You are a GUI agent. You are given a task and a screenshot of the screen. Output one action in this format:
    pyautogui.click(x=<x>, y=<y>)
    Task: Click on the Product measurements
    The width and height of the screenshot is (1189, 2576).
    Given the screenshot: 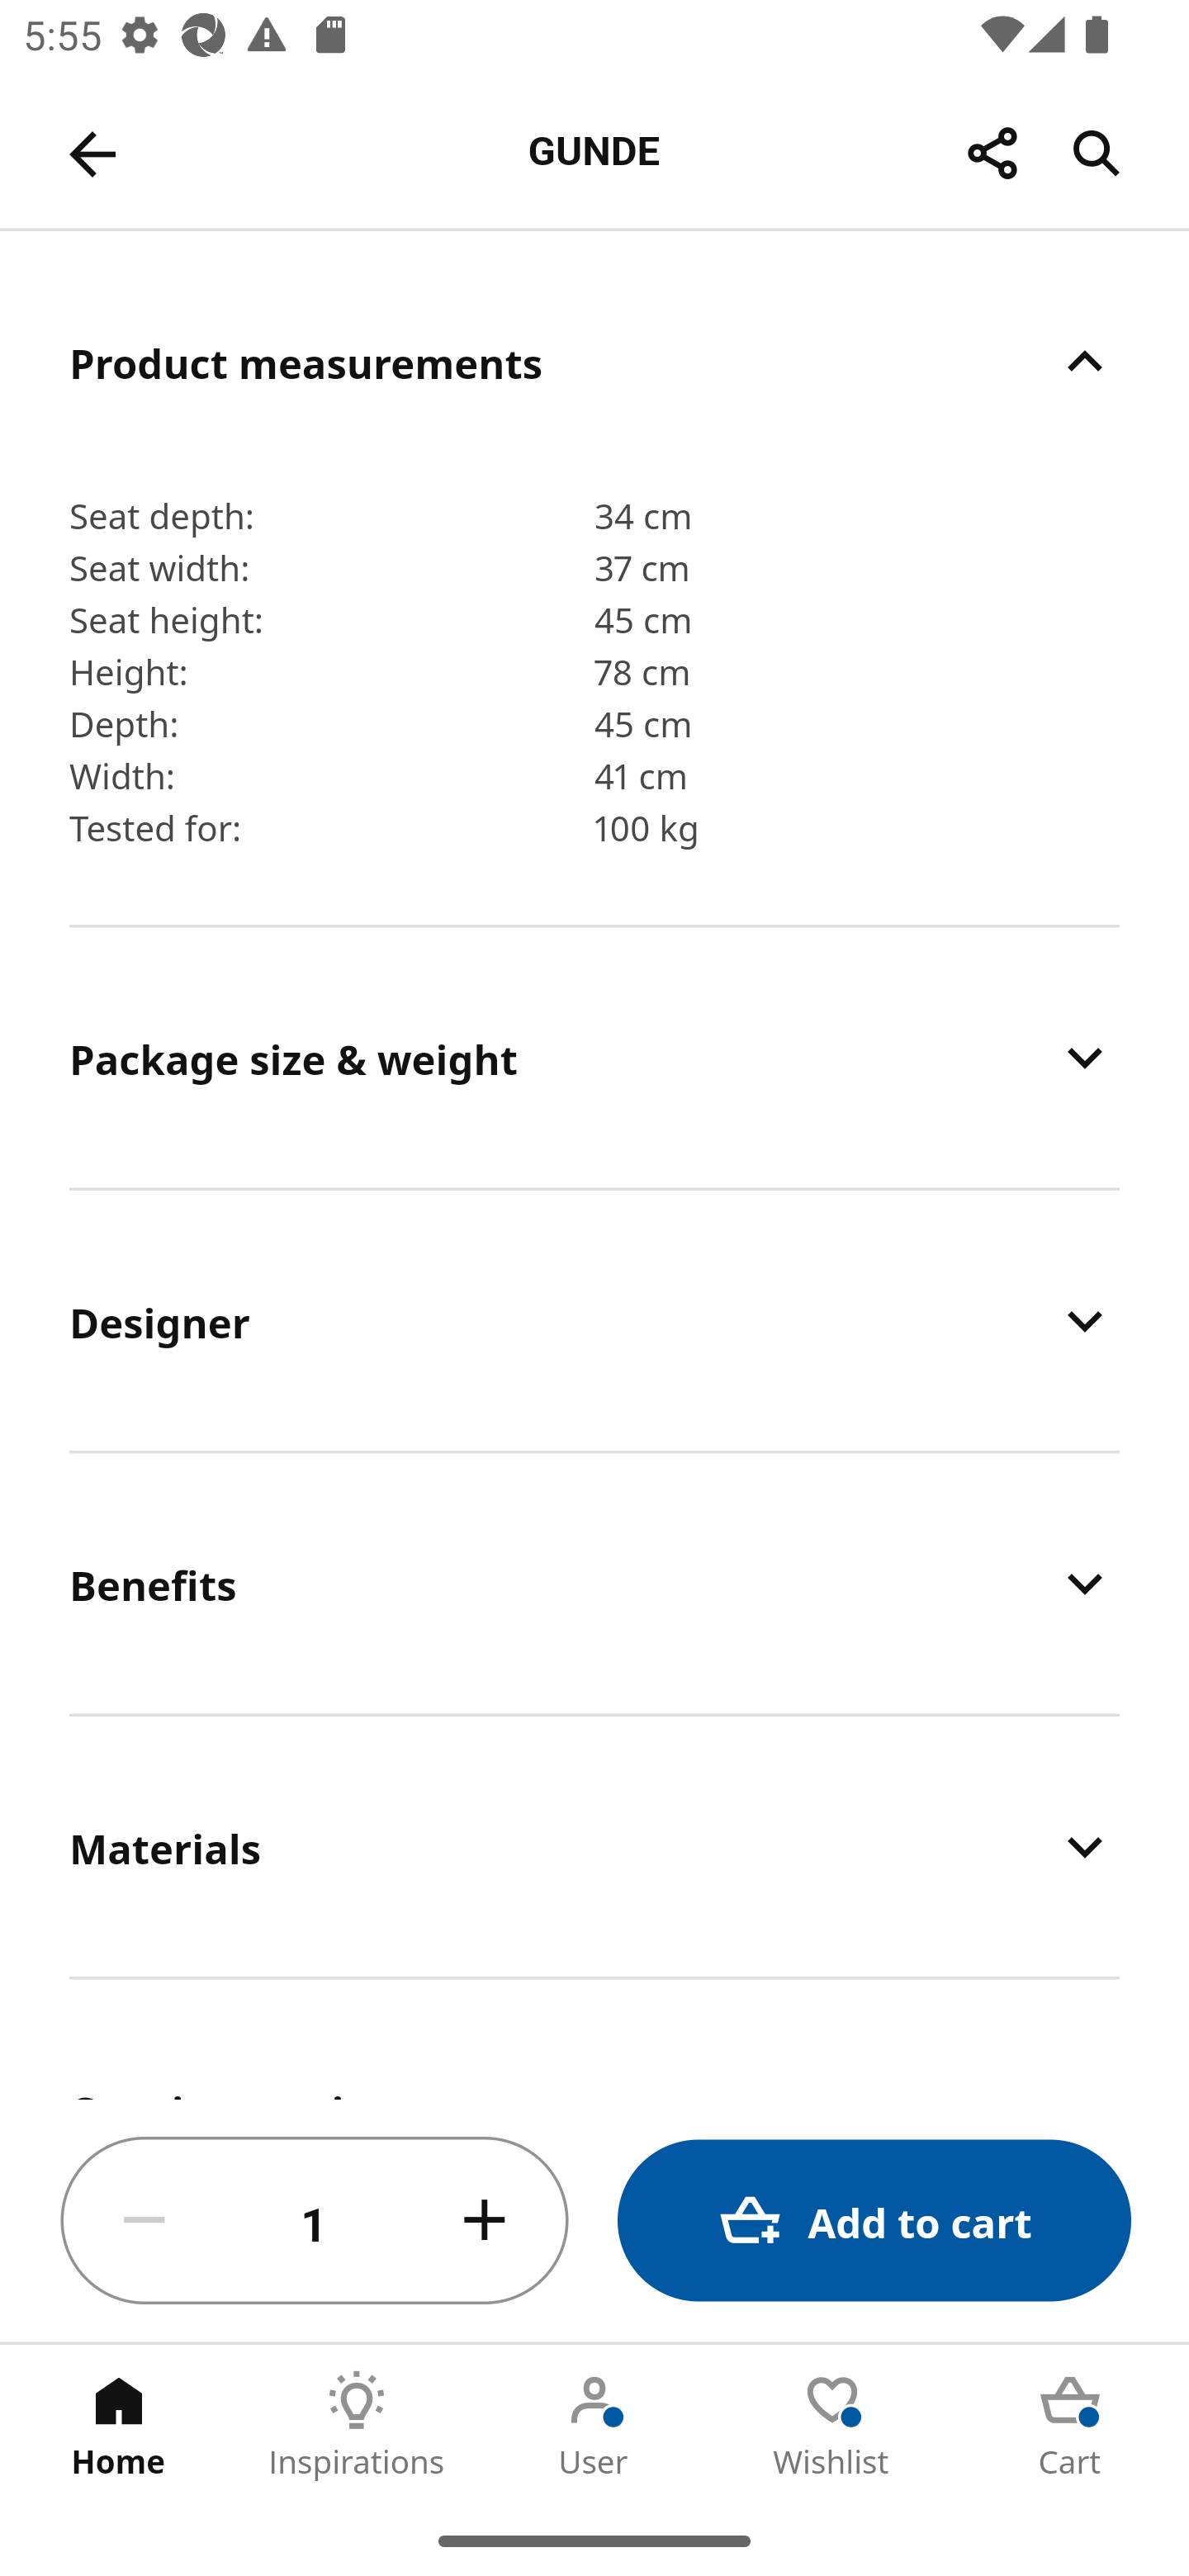 What is the action you would take?
    pyautogui.click(x=594, y=362)
    